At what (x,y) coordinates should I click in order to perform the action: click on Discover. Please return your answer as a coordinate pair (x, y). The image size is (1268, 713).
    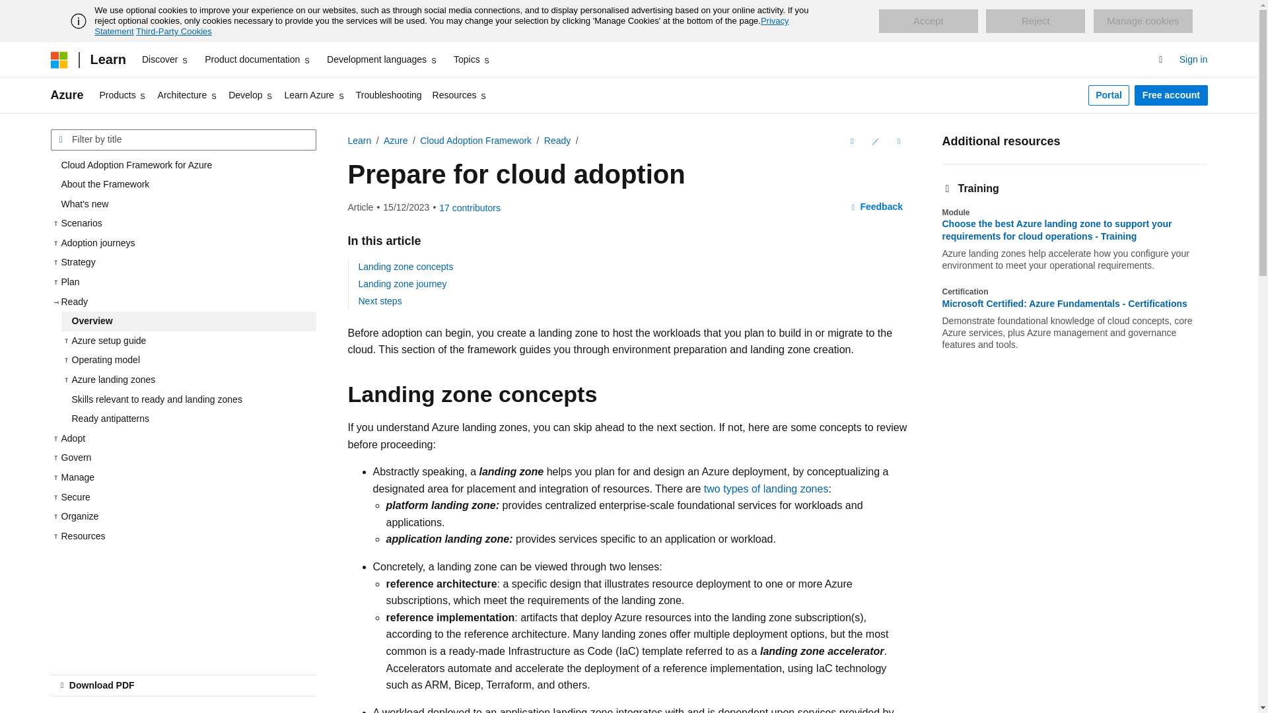
    Looking at the image, I should click on (165, 59).